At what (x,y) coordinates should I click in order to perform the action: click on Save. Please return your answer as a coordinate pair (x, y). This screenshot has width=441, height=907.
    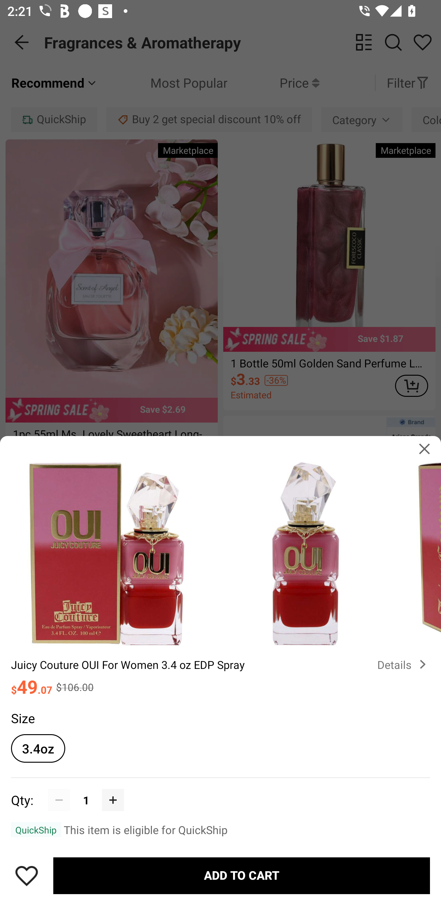
    Looking at the image, I should click on (27, 876).